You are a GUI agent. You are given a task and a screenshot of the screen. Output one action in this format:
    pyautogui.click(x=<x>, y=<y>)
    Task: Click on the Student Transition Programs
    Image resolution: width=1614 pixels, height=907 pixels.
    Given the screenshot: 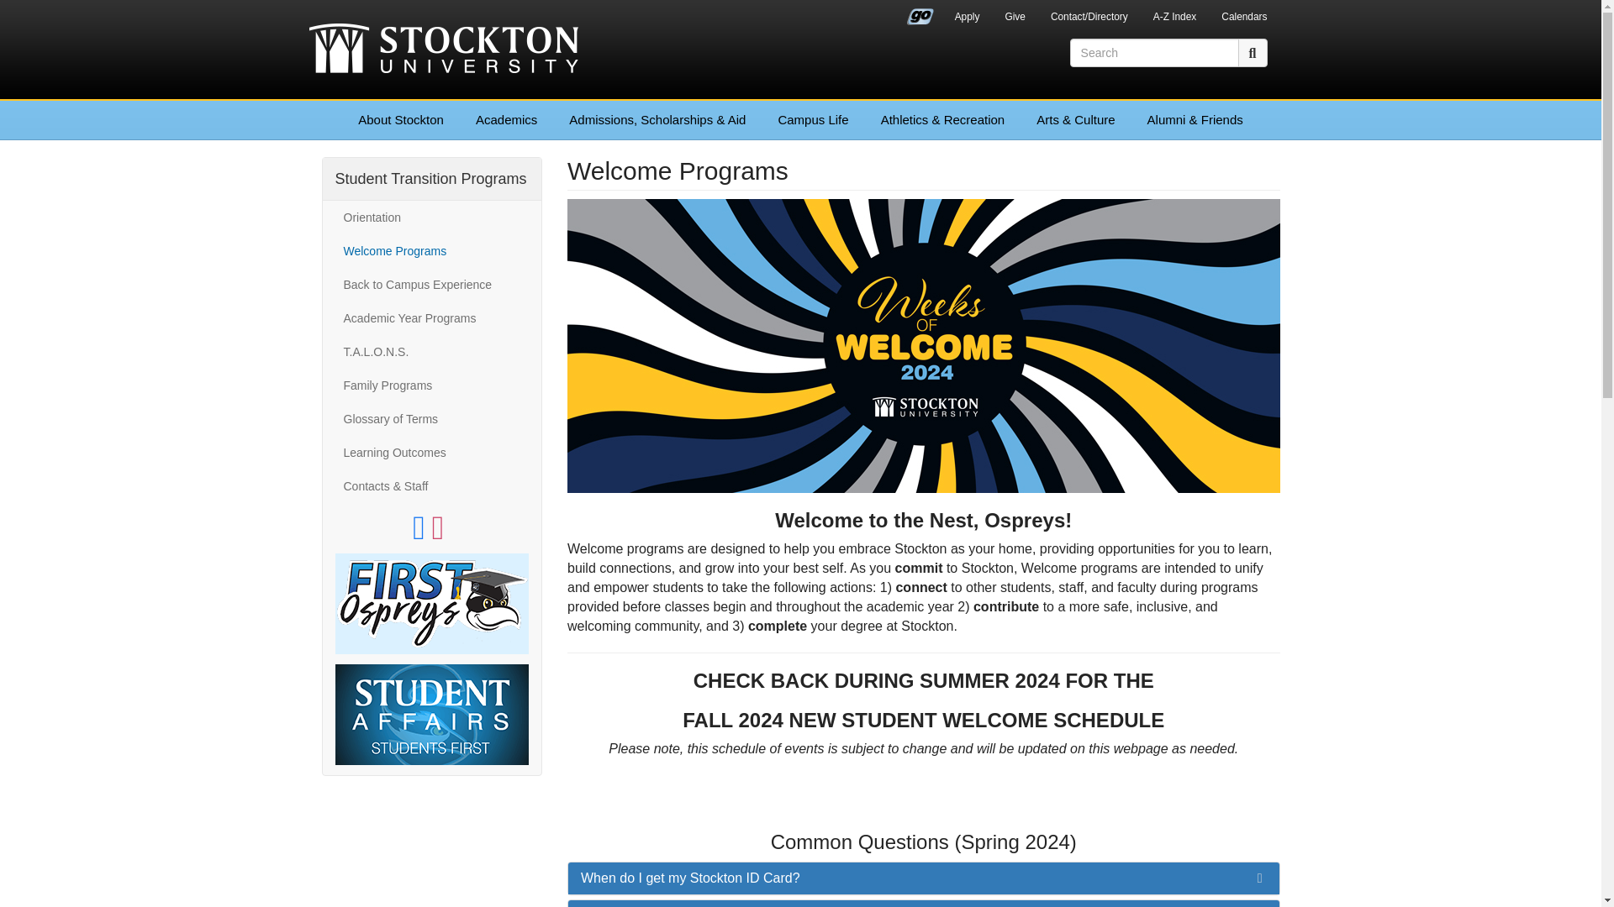 What is the action you would take?
    pyautogui.click(x=430, y=178)
    